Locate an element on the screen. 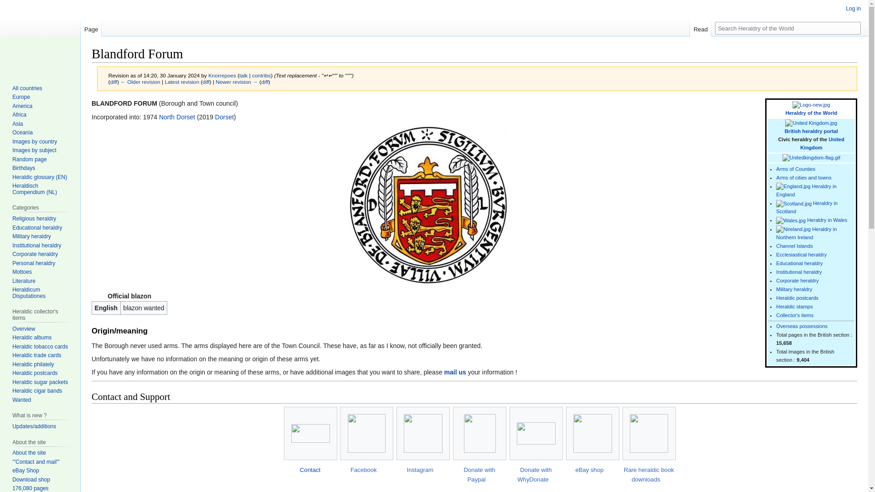  Educational heraldry is located at coordinates (799, 263).